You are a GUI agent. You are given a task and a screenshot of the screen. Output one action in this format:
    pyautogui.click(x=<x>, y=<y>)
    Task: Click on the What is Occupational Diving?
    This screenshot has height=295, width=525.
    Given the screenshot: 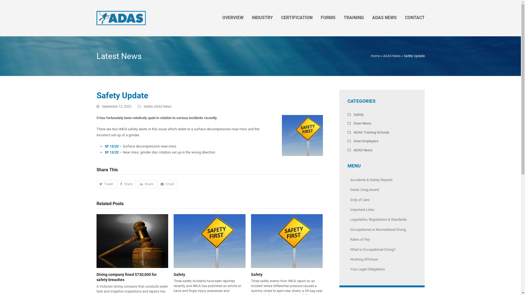 What is the action you would take?
    pyautogui.click(x=382, y=250)
    